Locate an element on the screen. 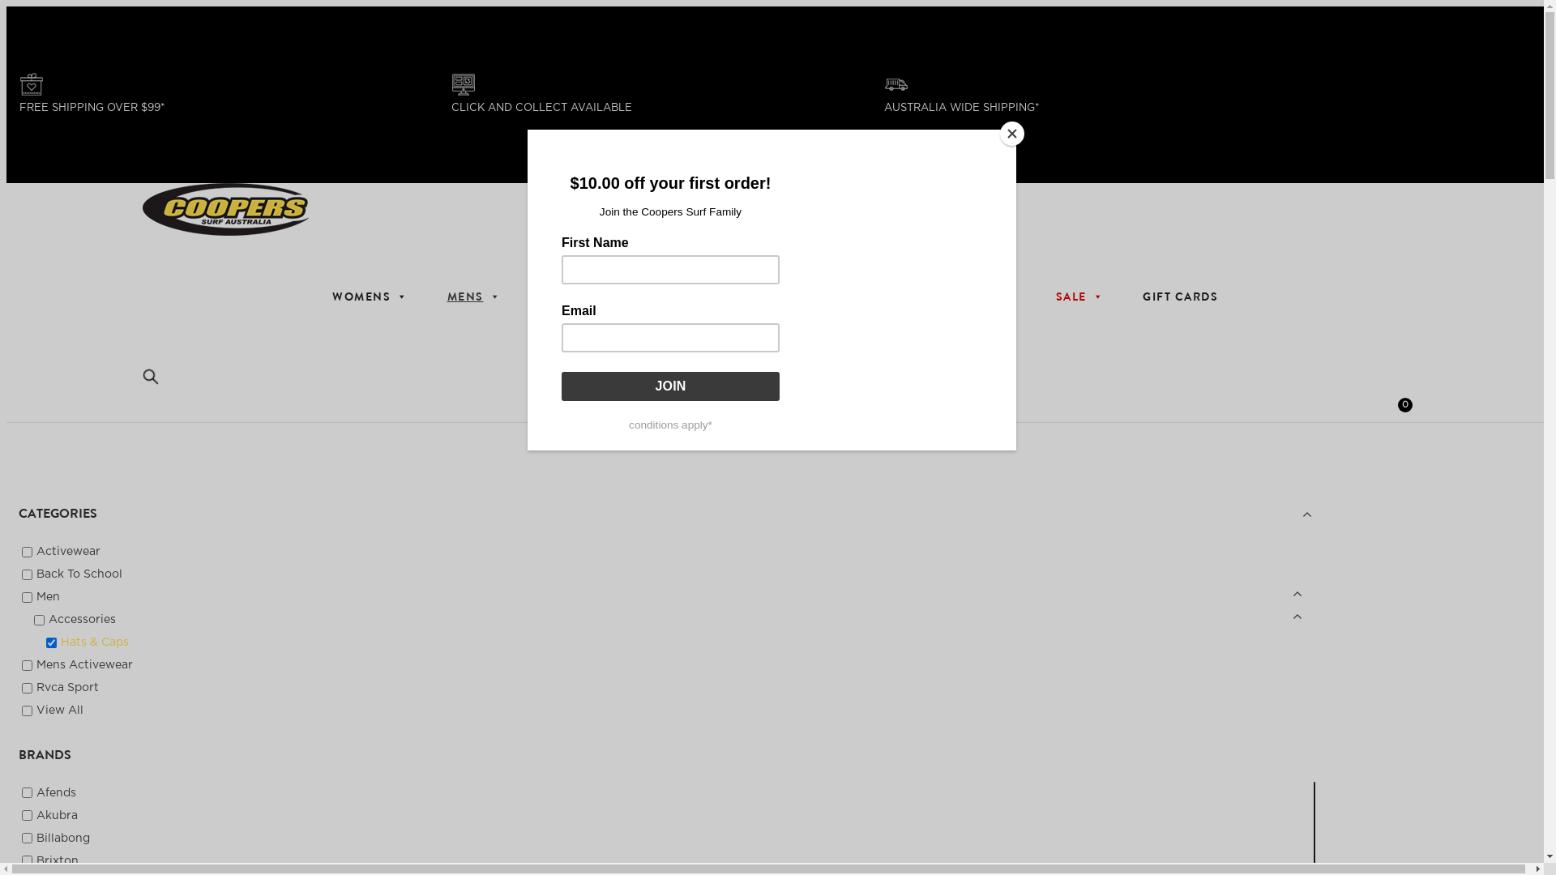 Image resolution: width=1556 pixels, height=875 pixels. Activewear is located at coordinates (68, 552).